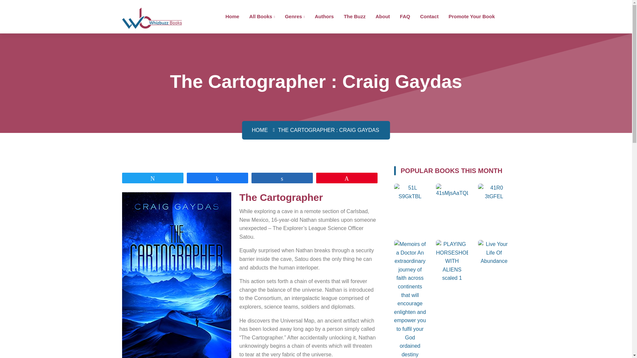  Describe the element at coordinates (232, 16) in the screenshot. I see `Home` at that location.